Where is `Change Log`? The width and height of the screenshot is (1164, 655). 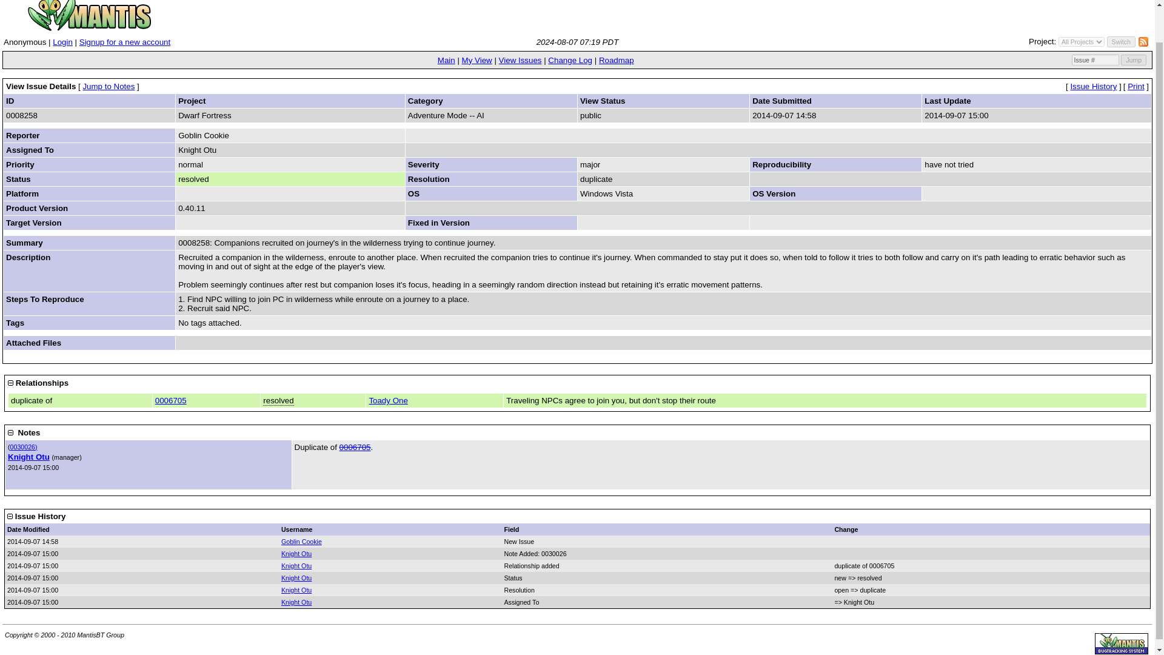 Change Log is located at coordinates (570, 59).